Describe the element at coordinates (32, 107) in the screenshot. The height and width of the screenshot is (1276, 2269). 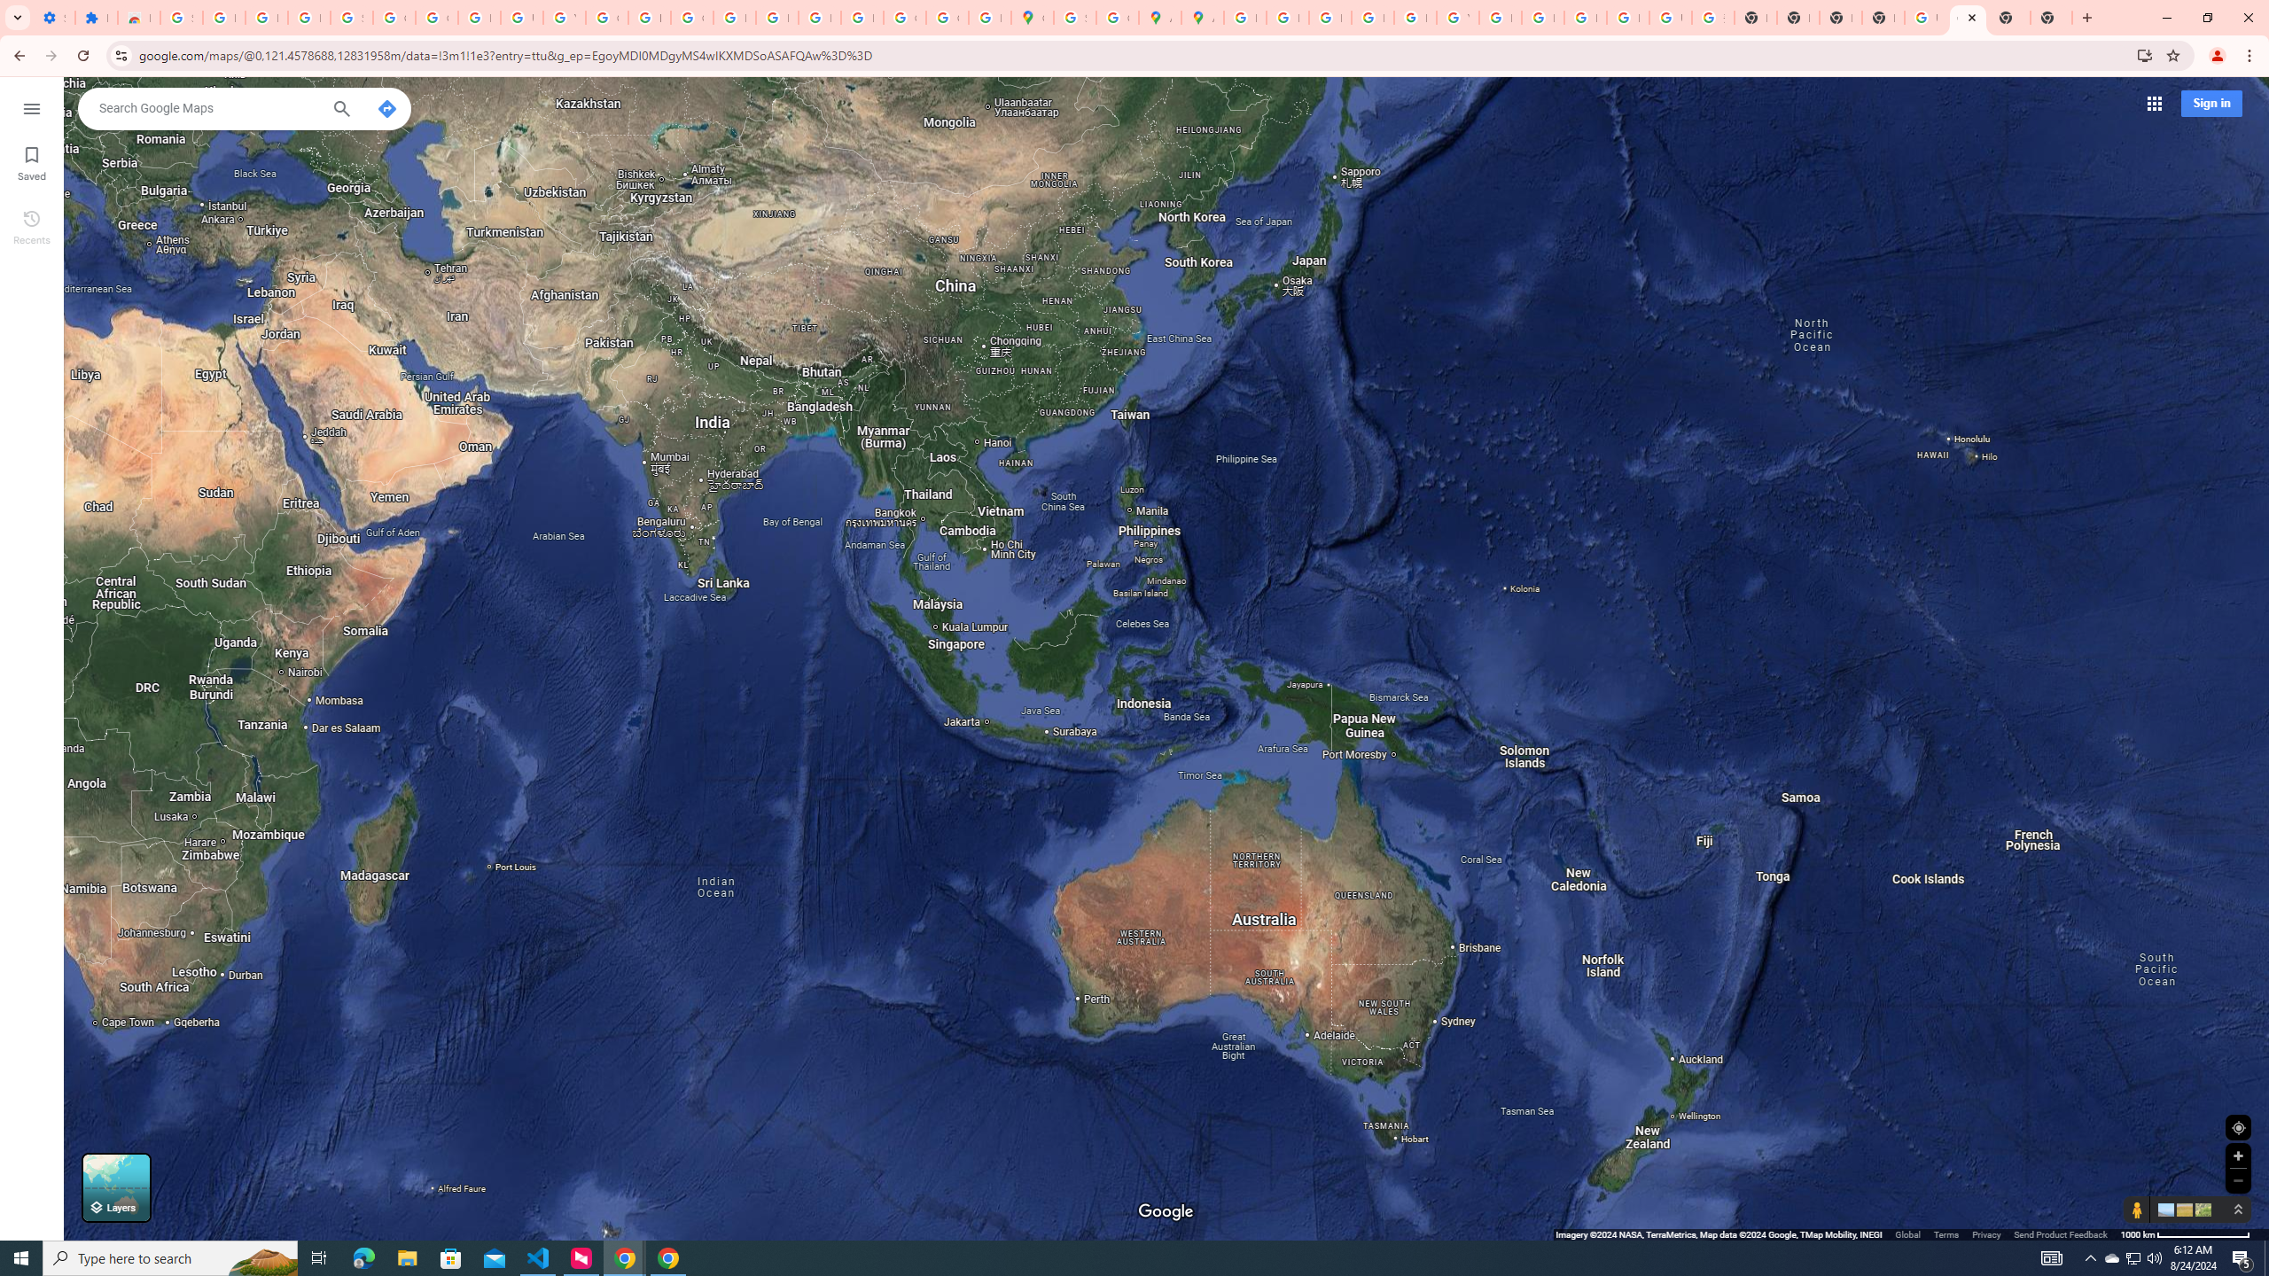
I see `Menu` at that location.